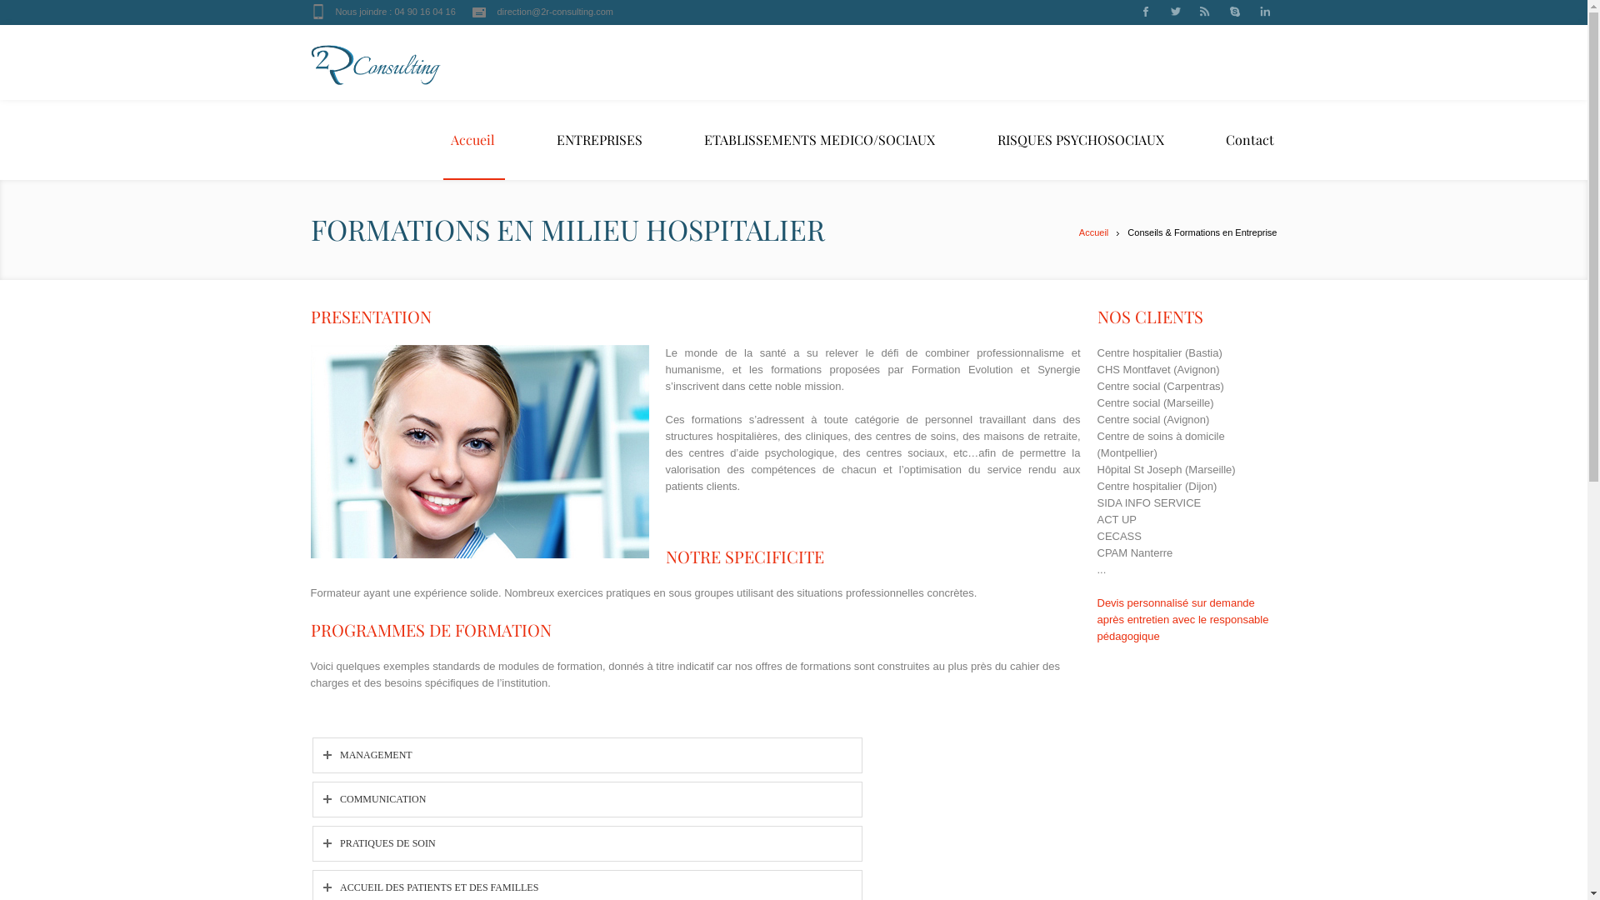 Image resolution: width=1600 pixels, height=900 pixels. I want to click on ENTREPRISES, so click(600, 140).